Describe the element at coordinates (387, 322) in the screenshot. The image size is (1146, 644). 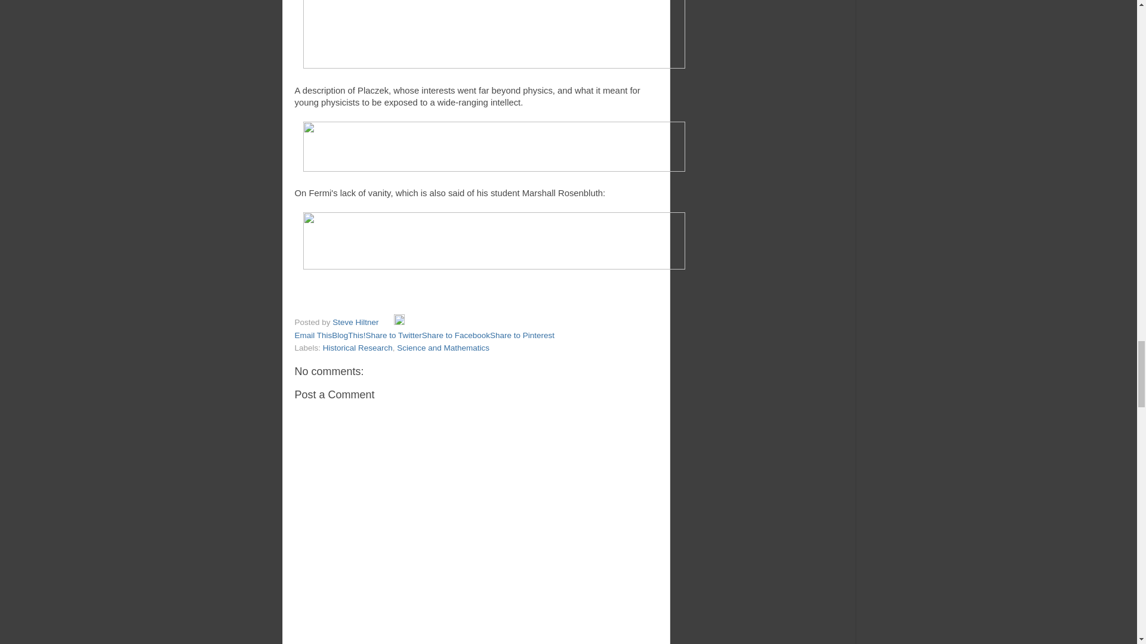
I see `Email Post` at that location.